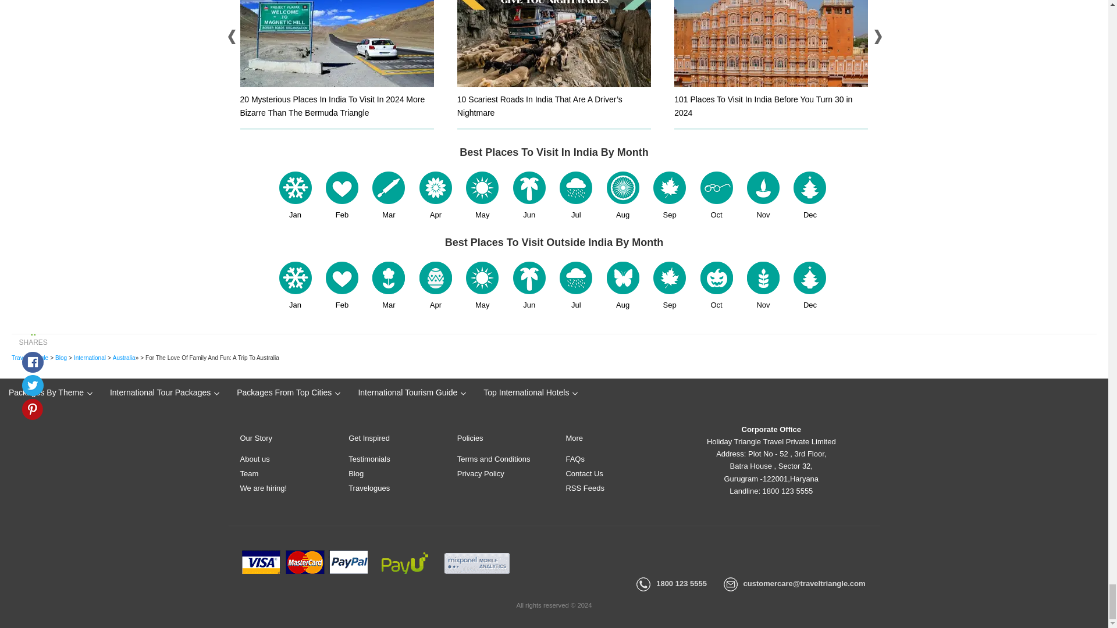 This screenshot has height=628, width=1117. What do you see at coordinates (29, 358) in the screenshot?
I see `TravelTriangle` at bounding box center [29, 358].